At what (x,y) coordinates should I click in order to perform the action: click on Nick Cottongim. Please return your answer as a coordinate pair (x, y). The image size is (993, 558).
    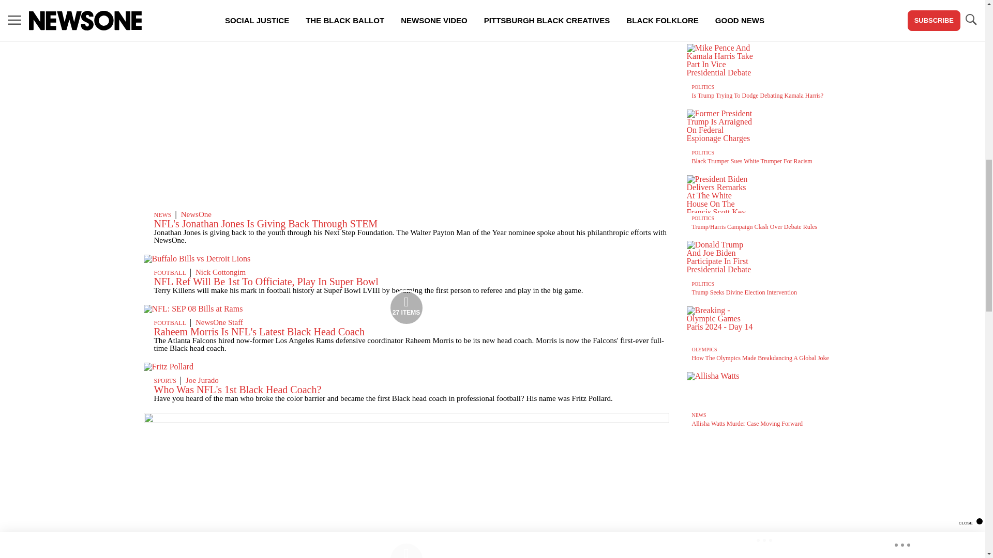
    Looking at the image, I should click on (220, 272).